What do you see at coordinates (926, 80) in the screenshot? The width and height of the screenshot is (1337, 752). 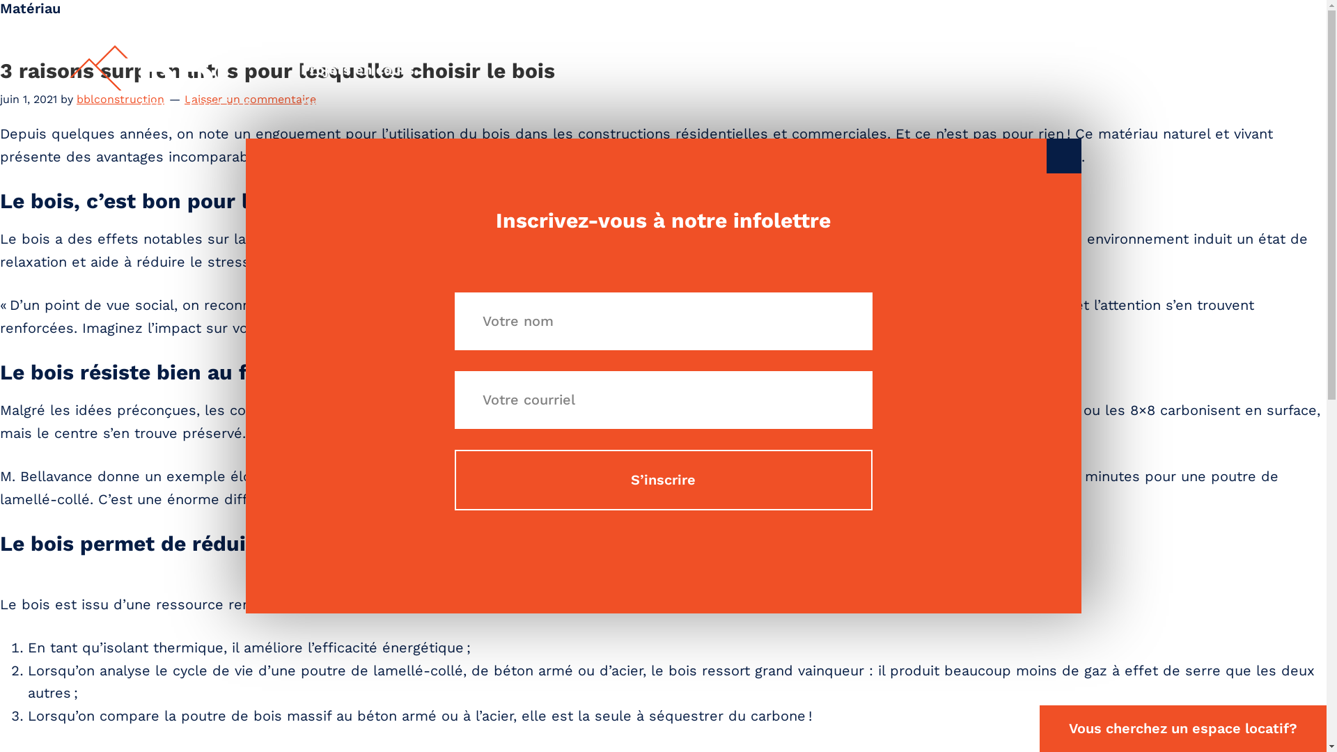 I see `Infolettre` at bounding box center [926, 80].